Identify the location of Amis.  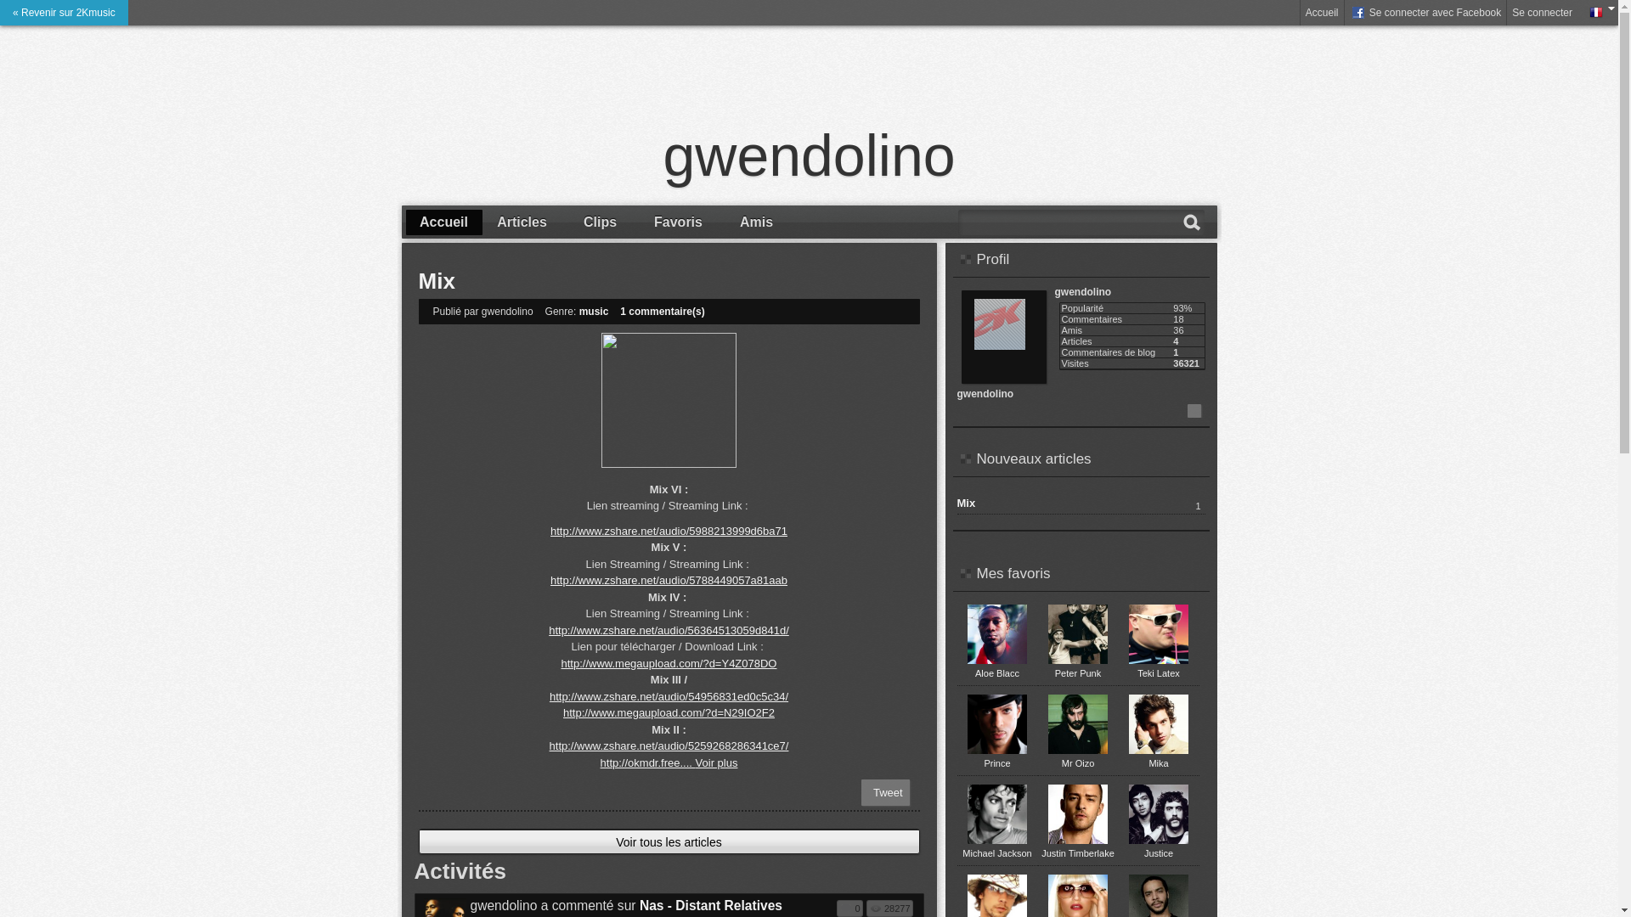
(757, 222).